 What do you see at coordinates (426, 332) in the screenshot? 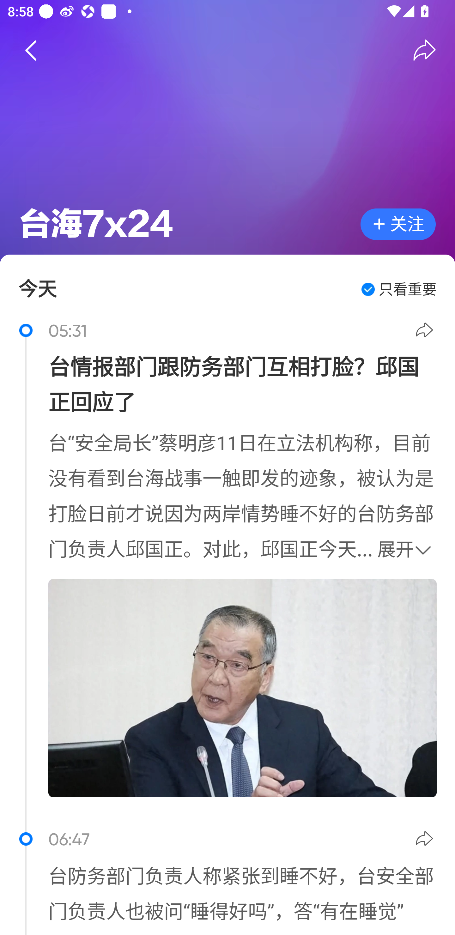
I see `` at bounding box center [426, 332].